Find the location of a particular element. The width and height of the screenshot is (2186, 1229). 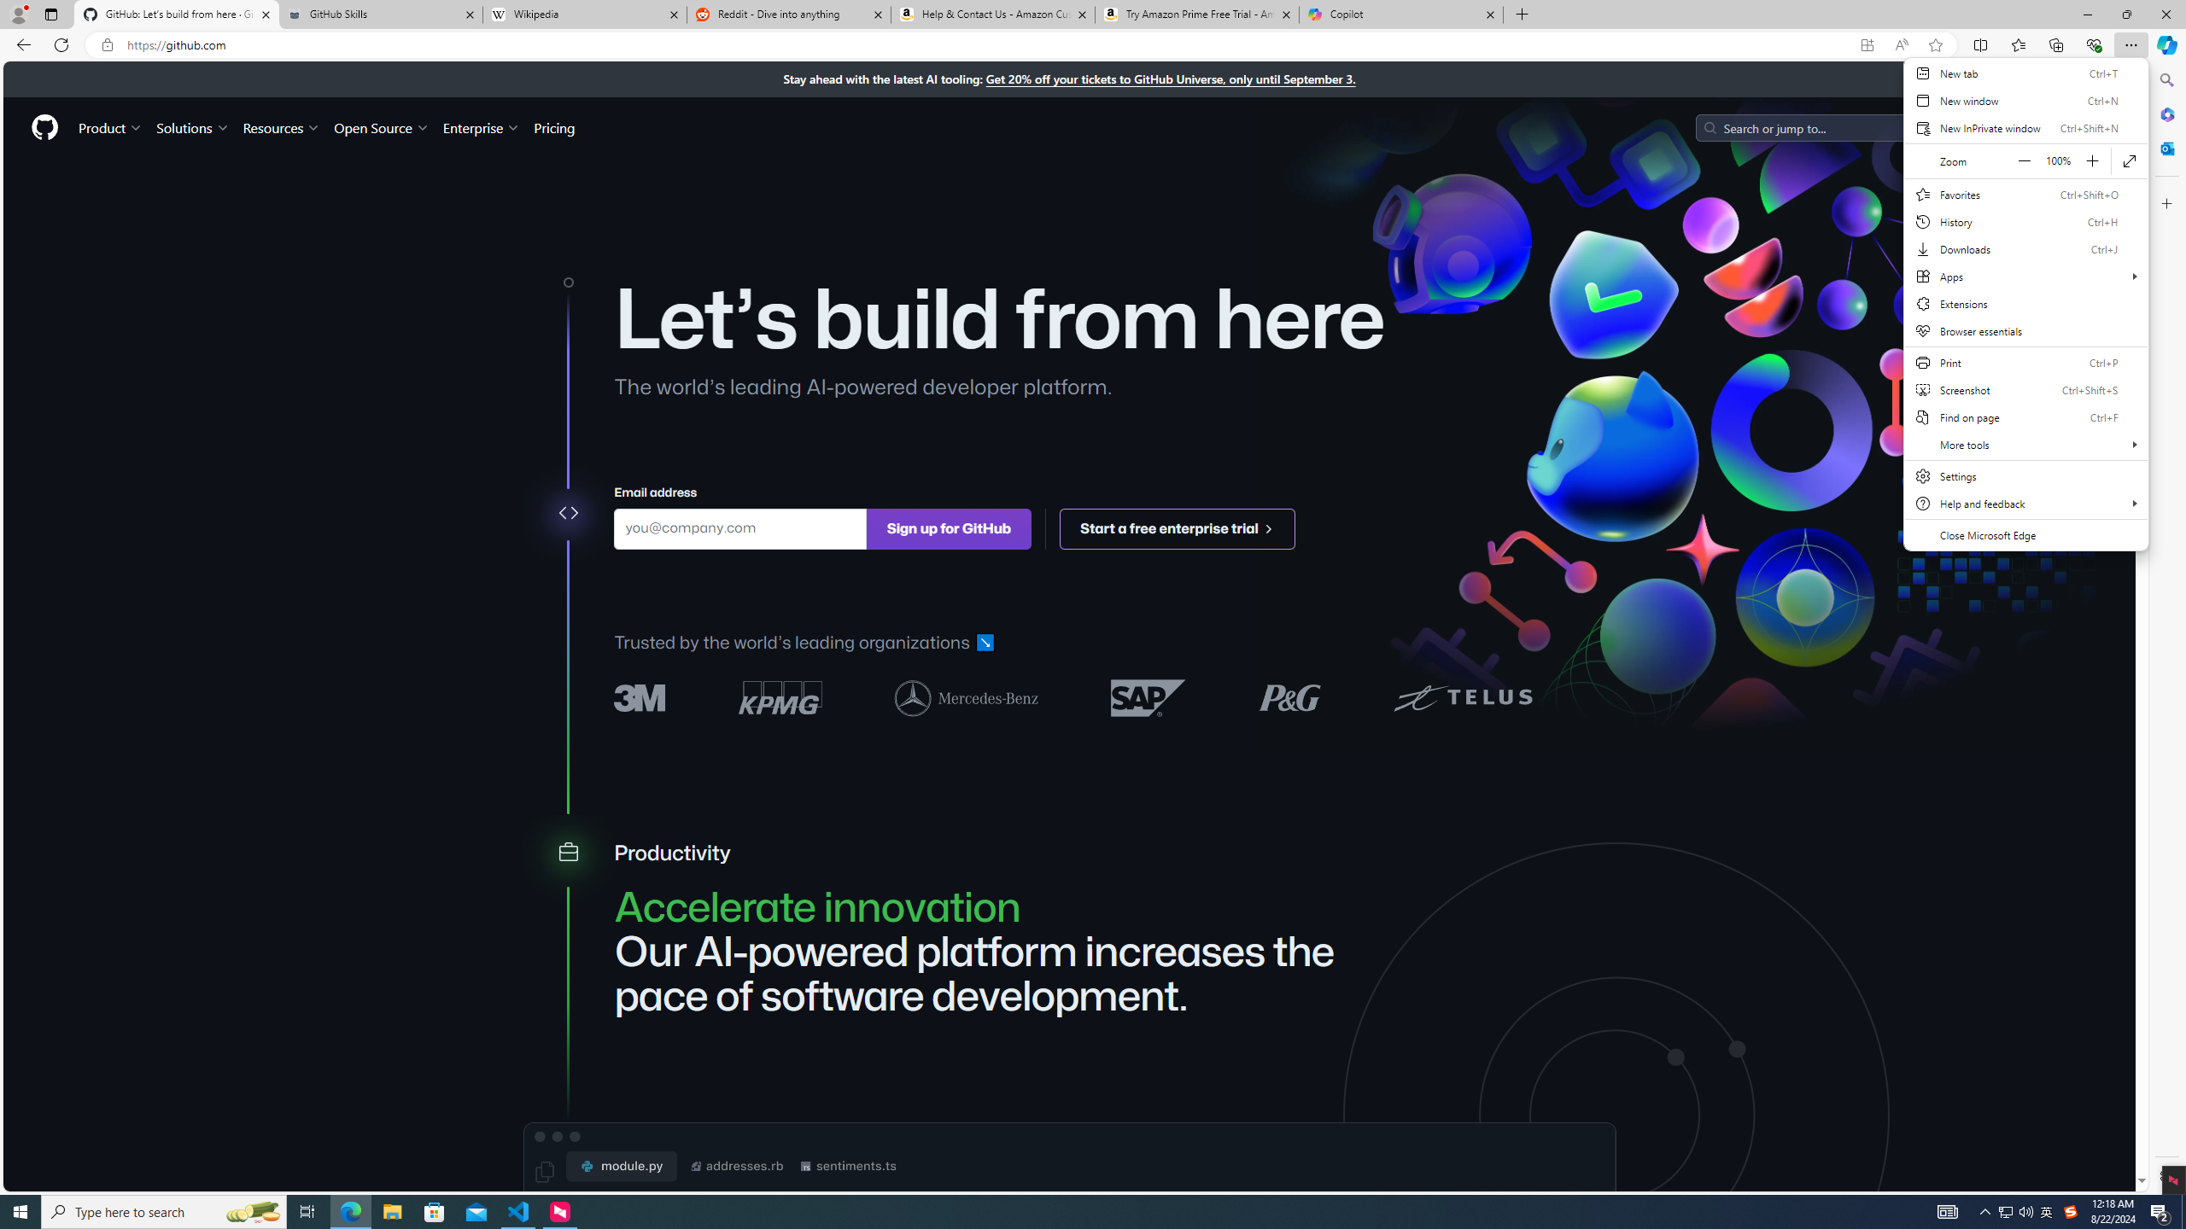

Sign up for GitHub is located at coordinates (948, 527).